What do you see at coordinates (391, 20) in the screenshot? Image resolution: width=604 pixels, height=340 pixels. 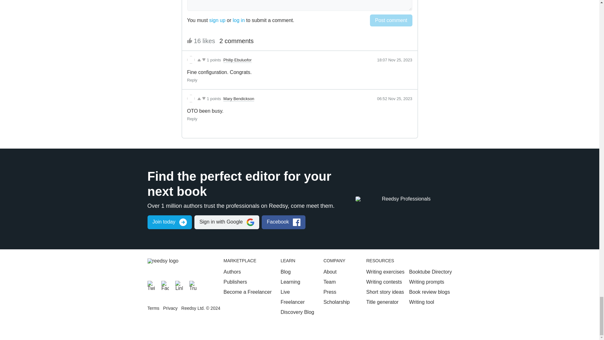 I see `Post comment` at bounding box center [391, 20].